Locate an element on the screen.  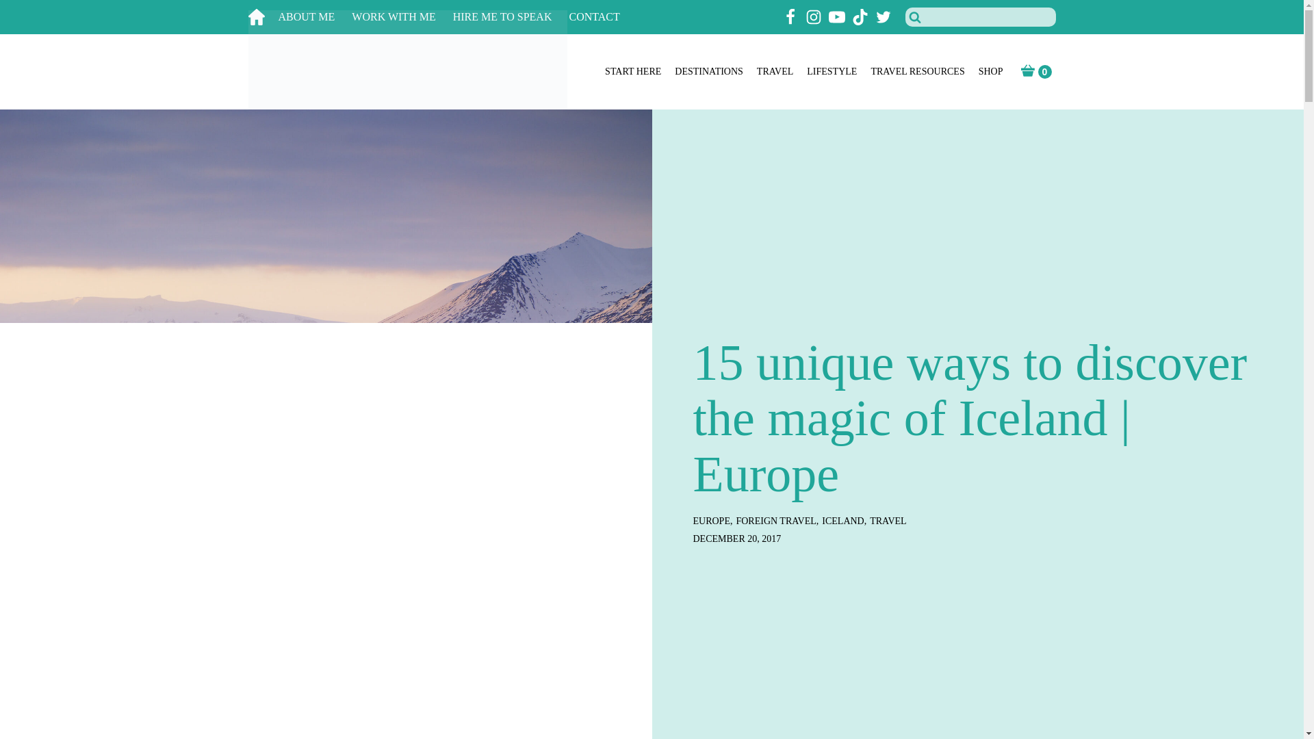
HIRE ME TO SPEAK is located at coordinates (511, 17).